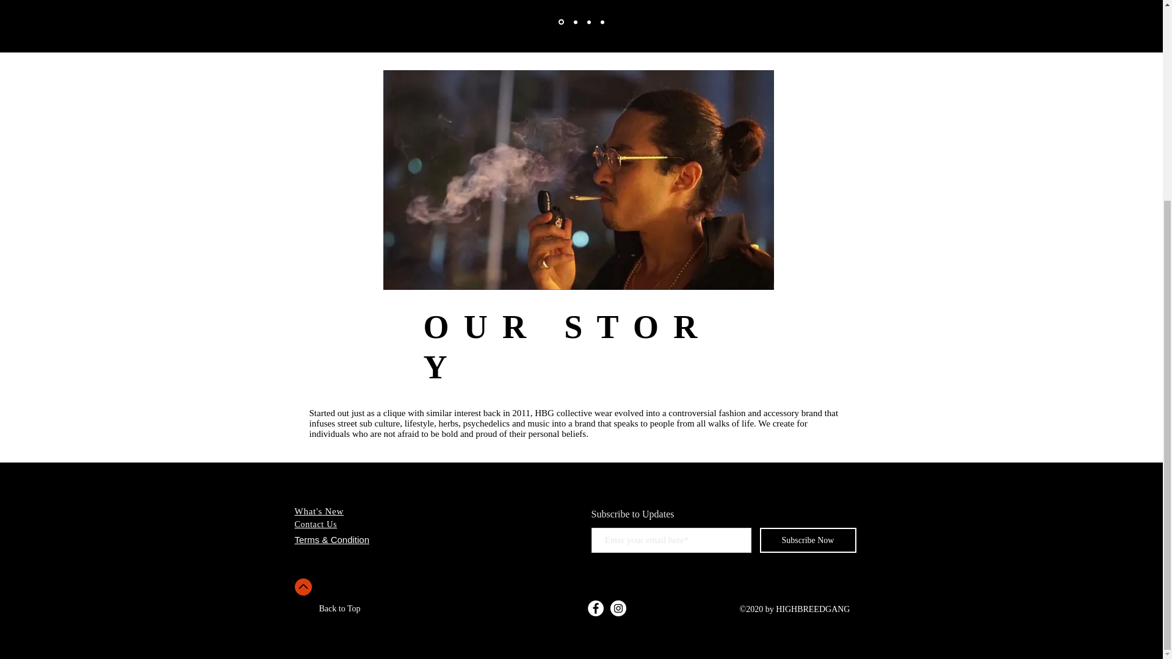 The image size is (1172, 659). Describe the element at coordinates (315, 525) in the screenshot. I see `Contact Us` at that location.